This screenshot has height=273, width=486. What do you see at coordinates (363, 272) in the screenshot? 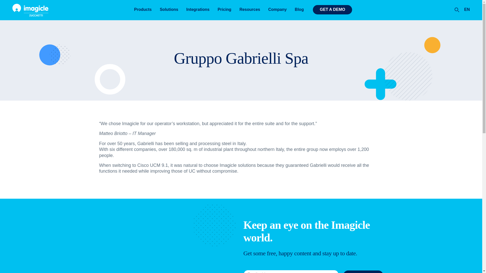
I see `Subscribe` at bounding box center [363, 272].